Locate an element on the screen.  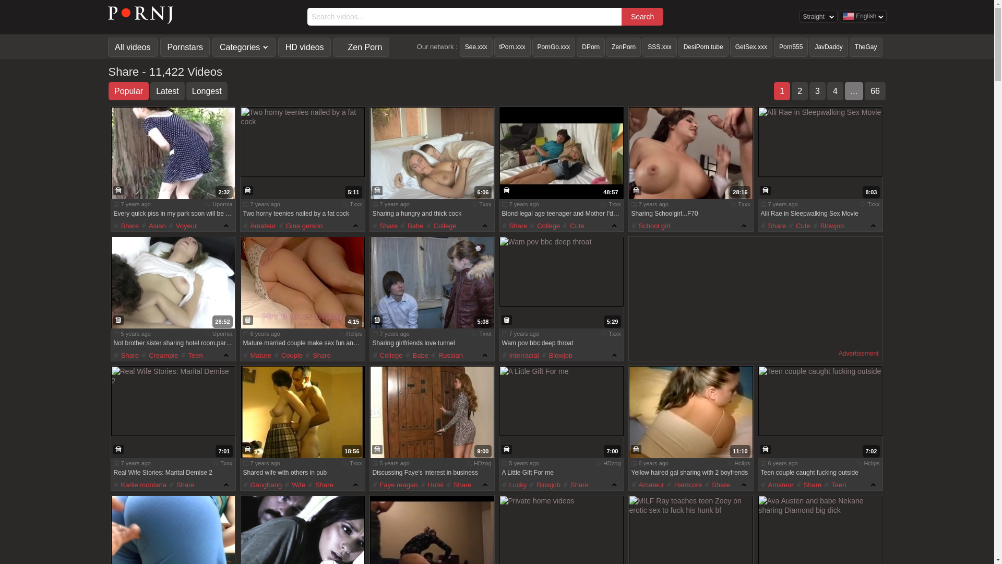
College is located at coordinates (388, 356).